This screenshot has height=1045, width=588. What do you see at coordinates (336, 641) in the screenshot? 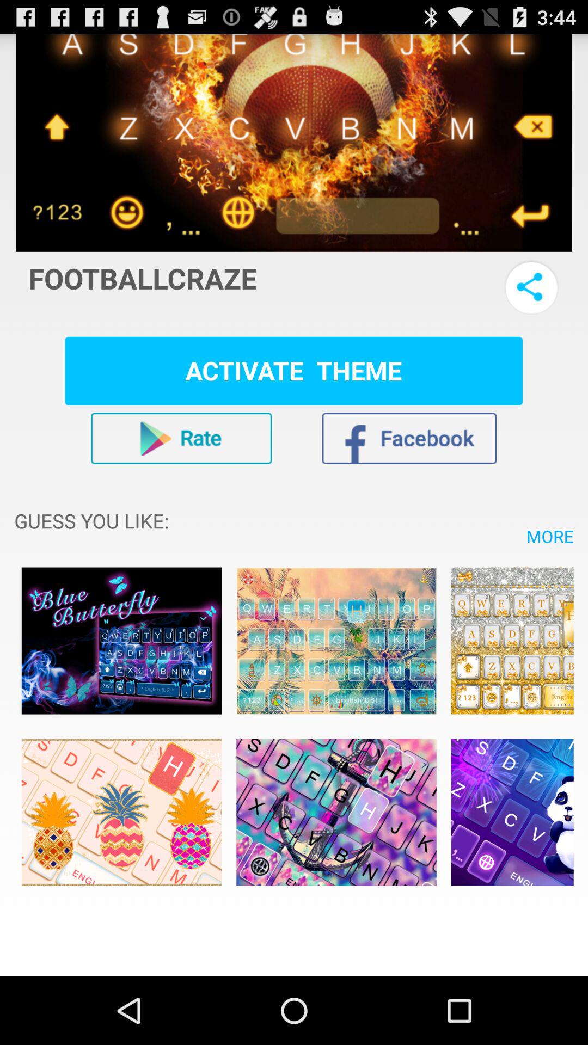
I see `select option` at bounding box center [336, 641].